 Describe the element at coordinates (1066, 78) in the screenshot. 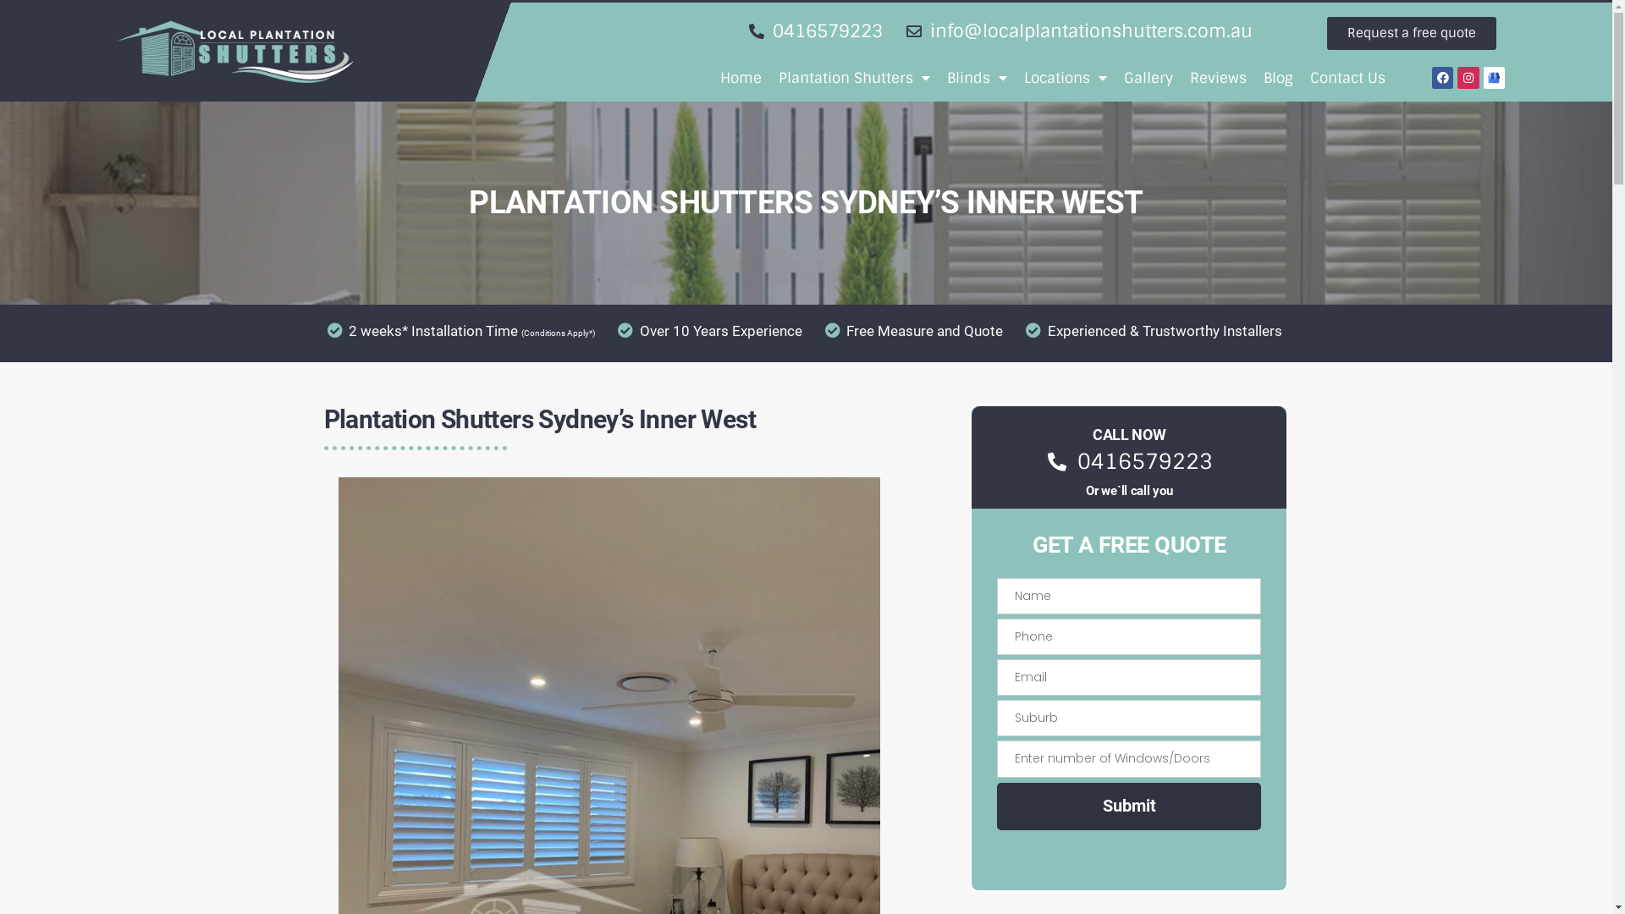

I see `Locations` at that location.